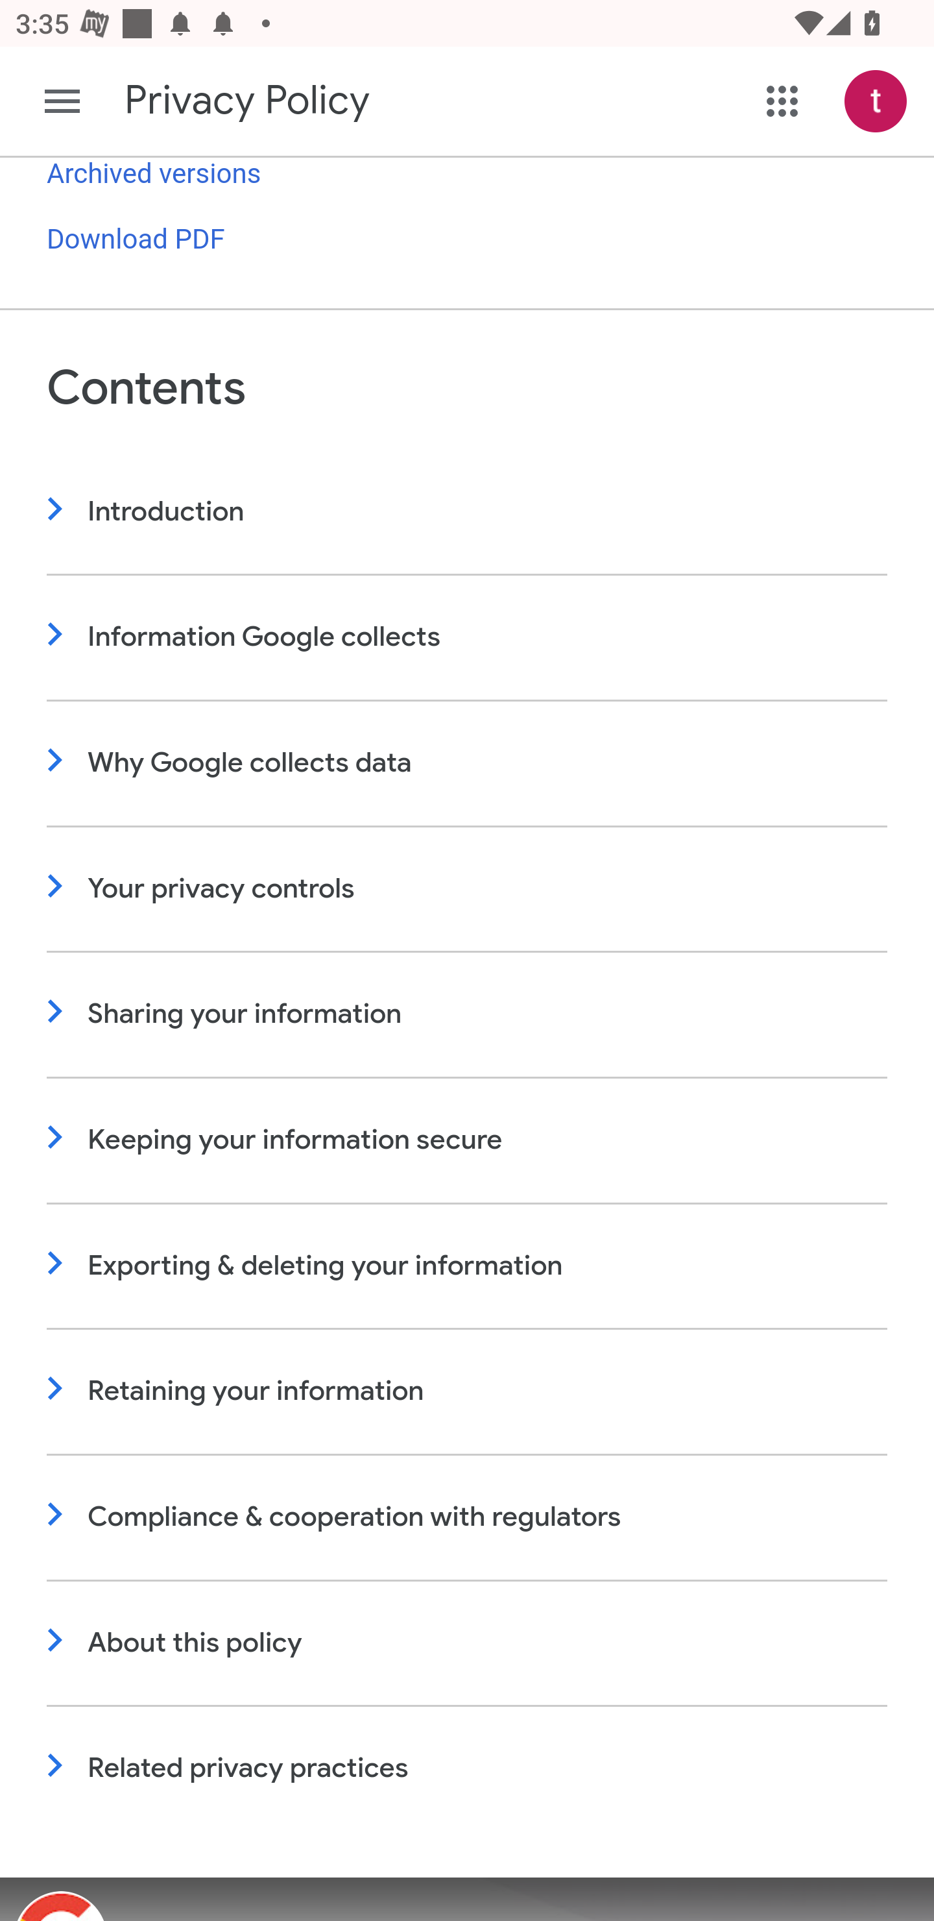  I want to click on About this policy, so click(467, 1645).